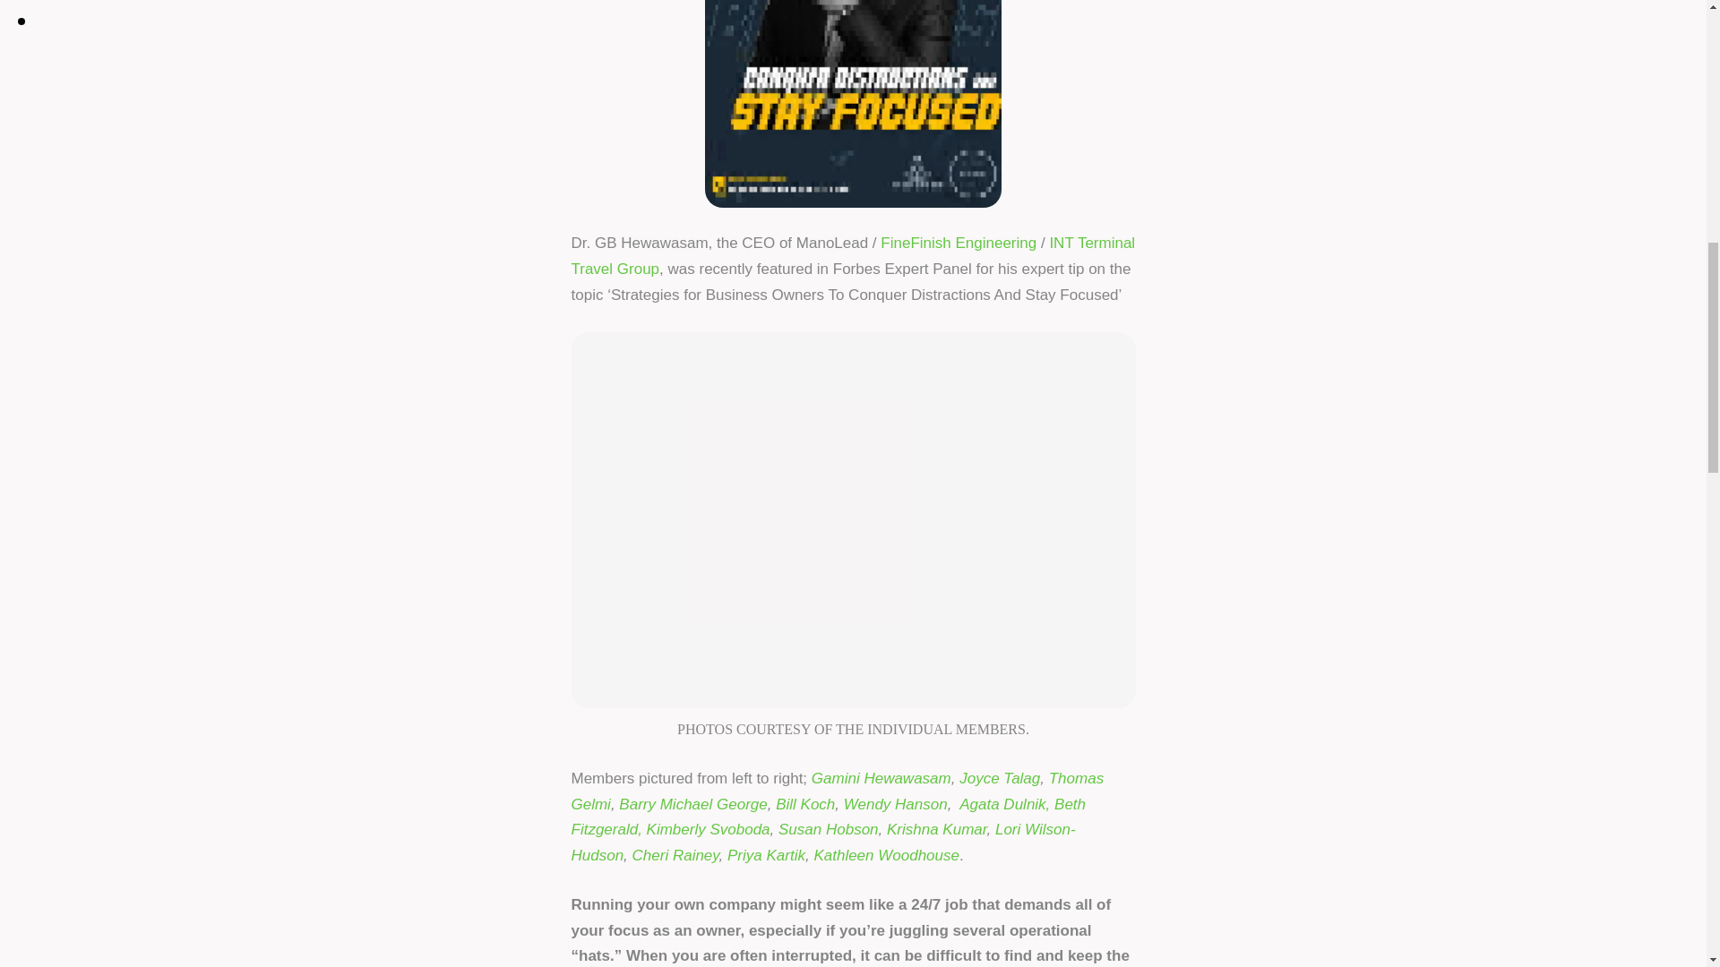 The height and width of the screenshot is (967, 1720). What do you see at coordinates (1000, 778) in the screenshot?
I see `Joyce Talag` at bounding box center [1000, 778].